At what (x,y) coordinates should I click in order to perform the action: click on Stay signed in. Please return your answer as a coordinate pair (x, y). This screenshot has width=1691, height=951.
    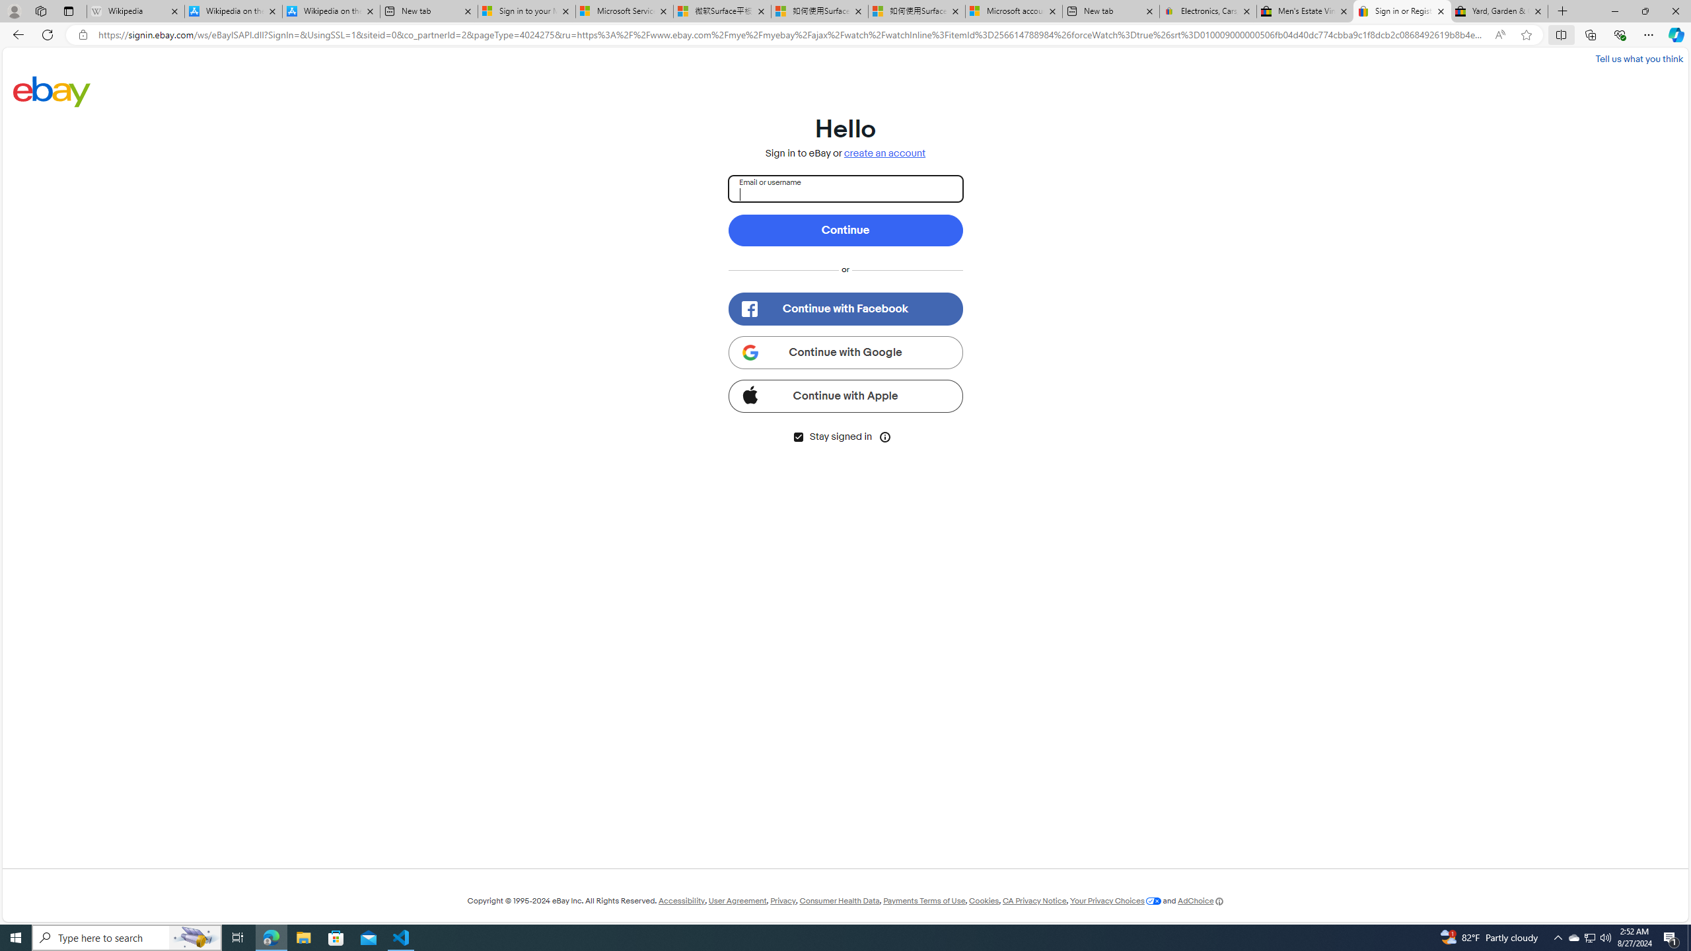
    Looking at the image, I should click on (798, 437).